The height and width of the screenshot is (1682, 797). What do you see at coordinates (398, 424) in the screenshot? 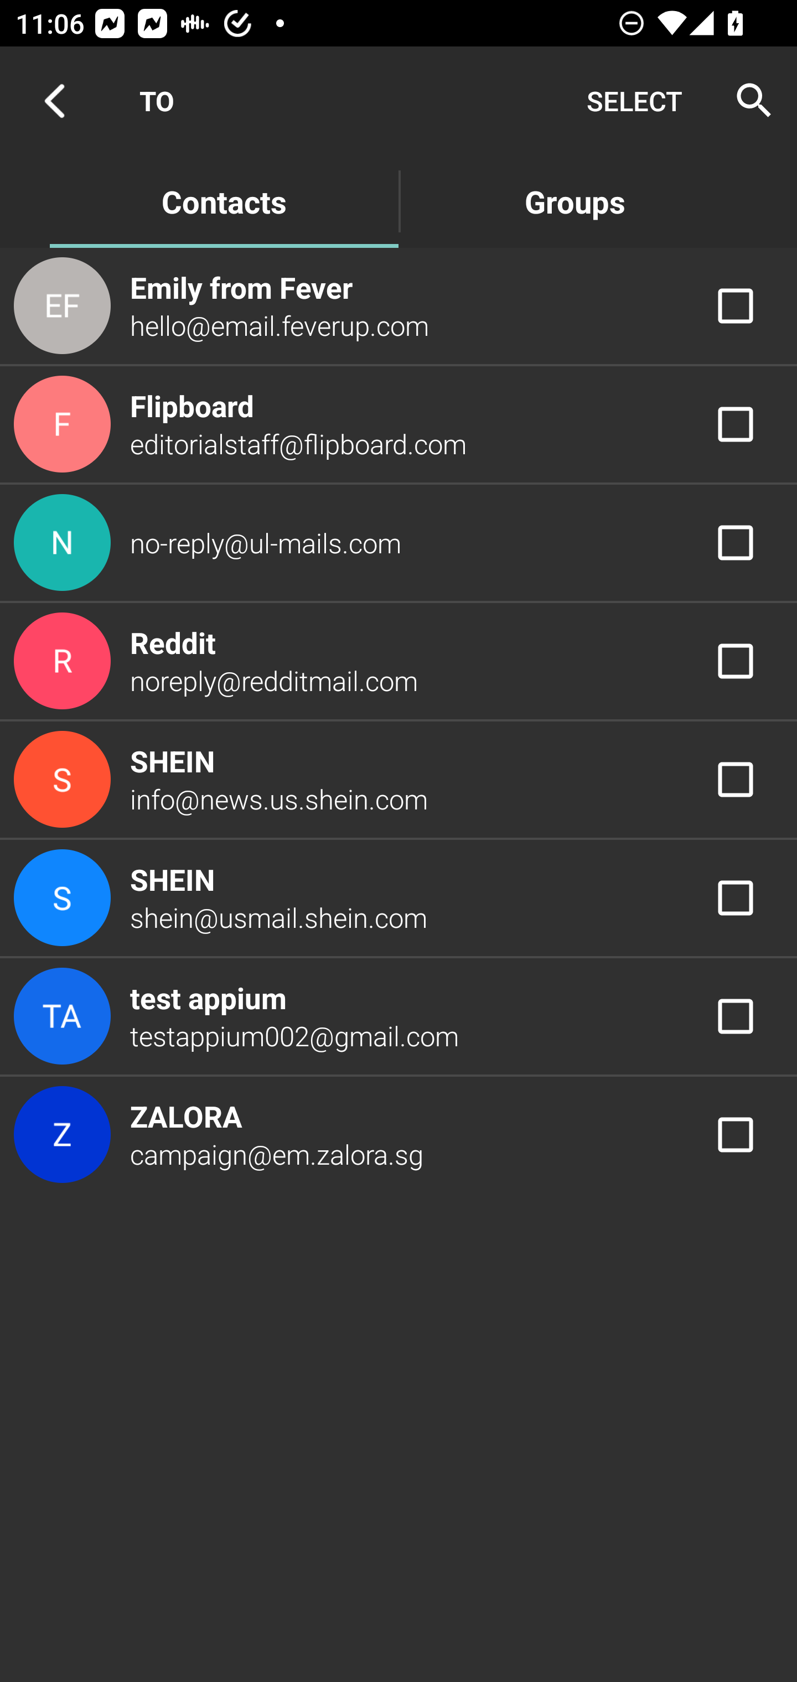
I see `Flipboard editorialstaff@flipboard.com` at bounding box center [398, 424].